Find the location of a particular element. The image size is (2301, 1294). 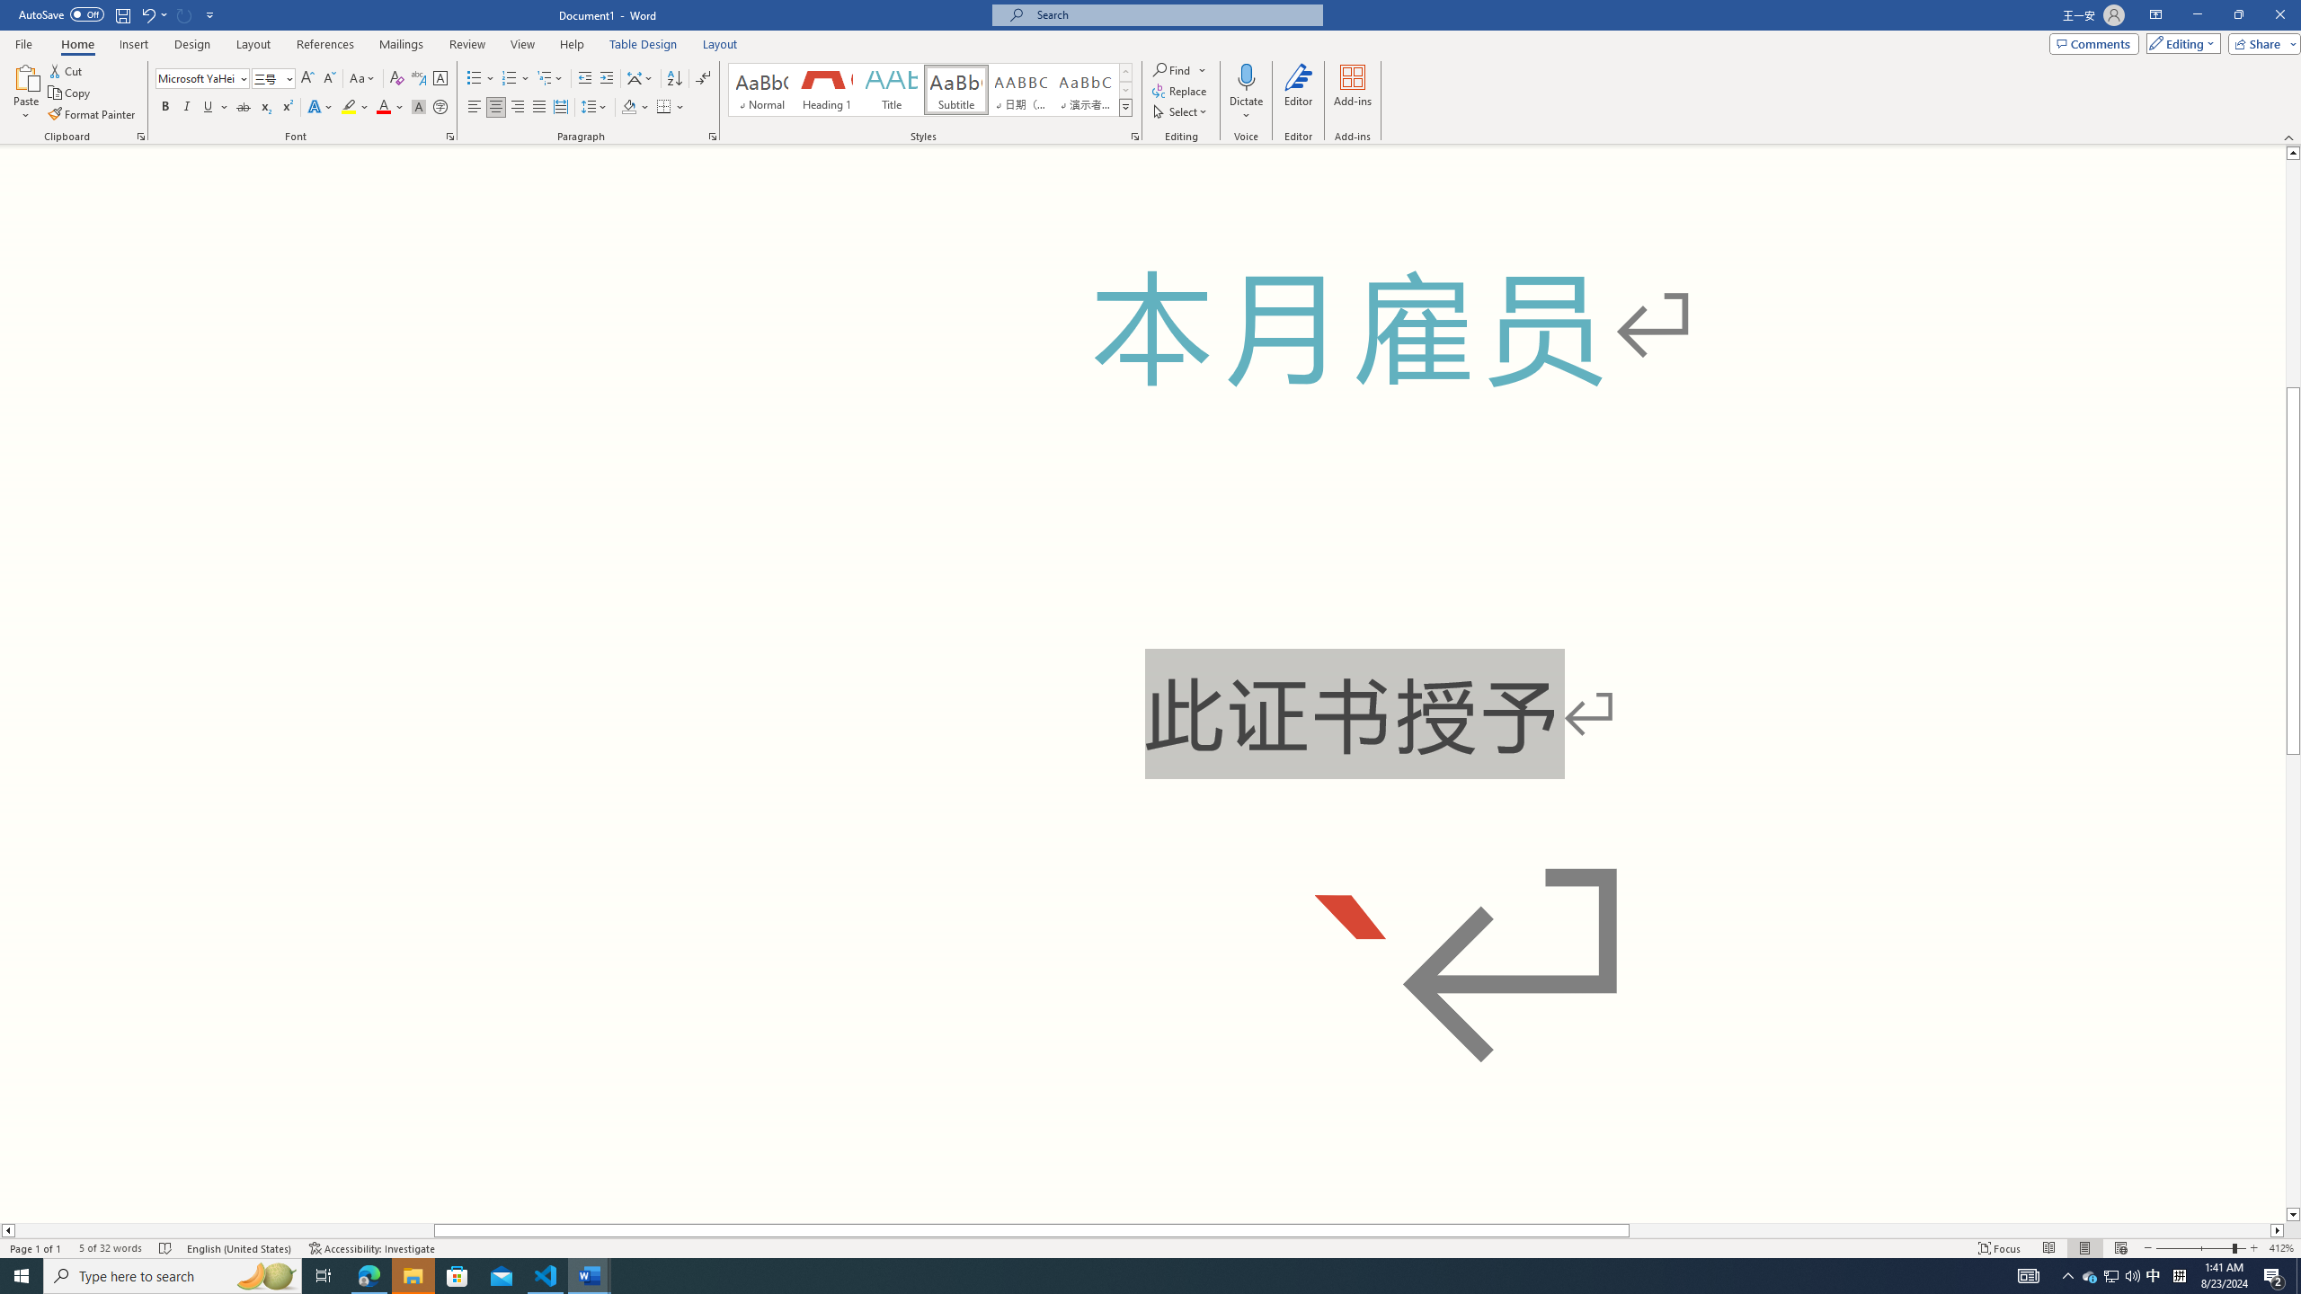

Help is located at coordinates (572, 44).